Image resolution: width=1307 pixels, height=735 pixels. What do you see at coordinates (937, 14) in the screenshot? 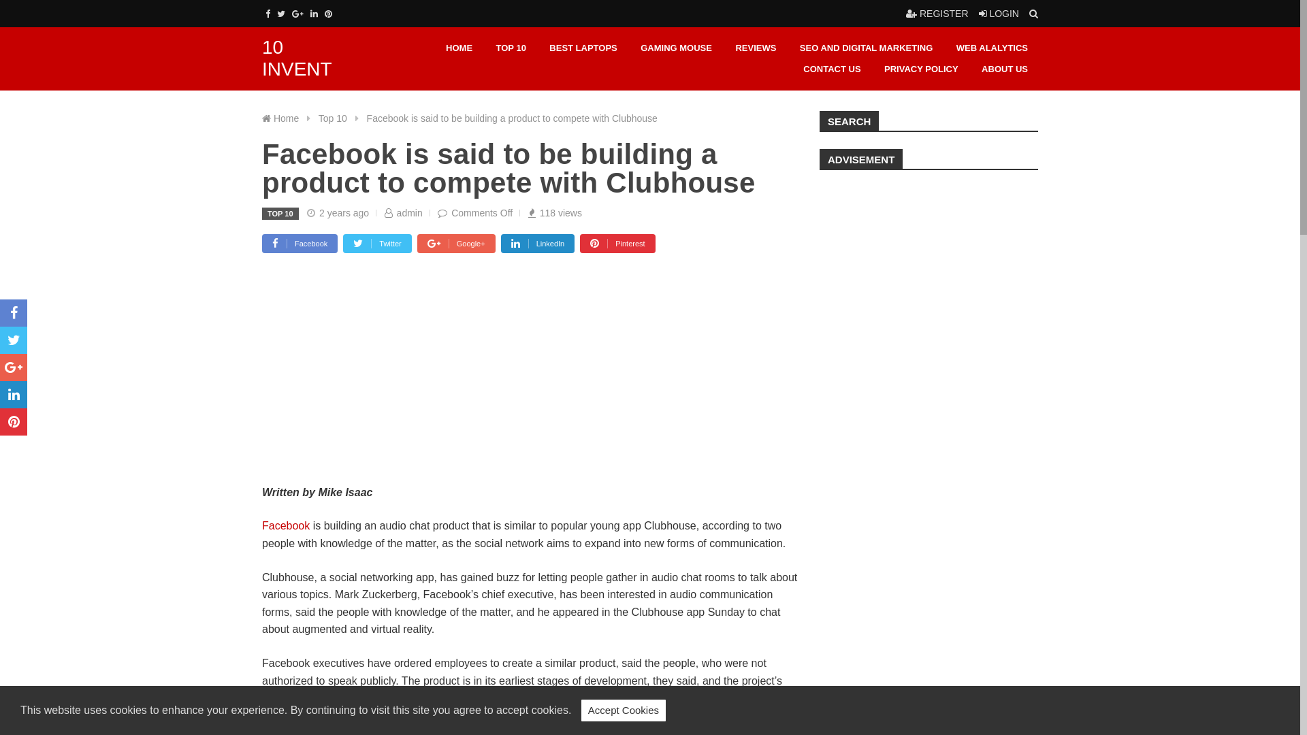
I see `REGISTER` at bounding box center [937, 14].